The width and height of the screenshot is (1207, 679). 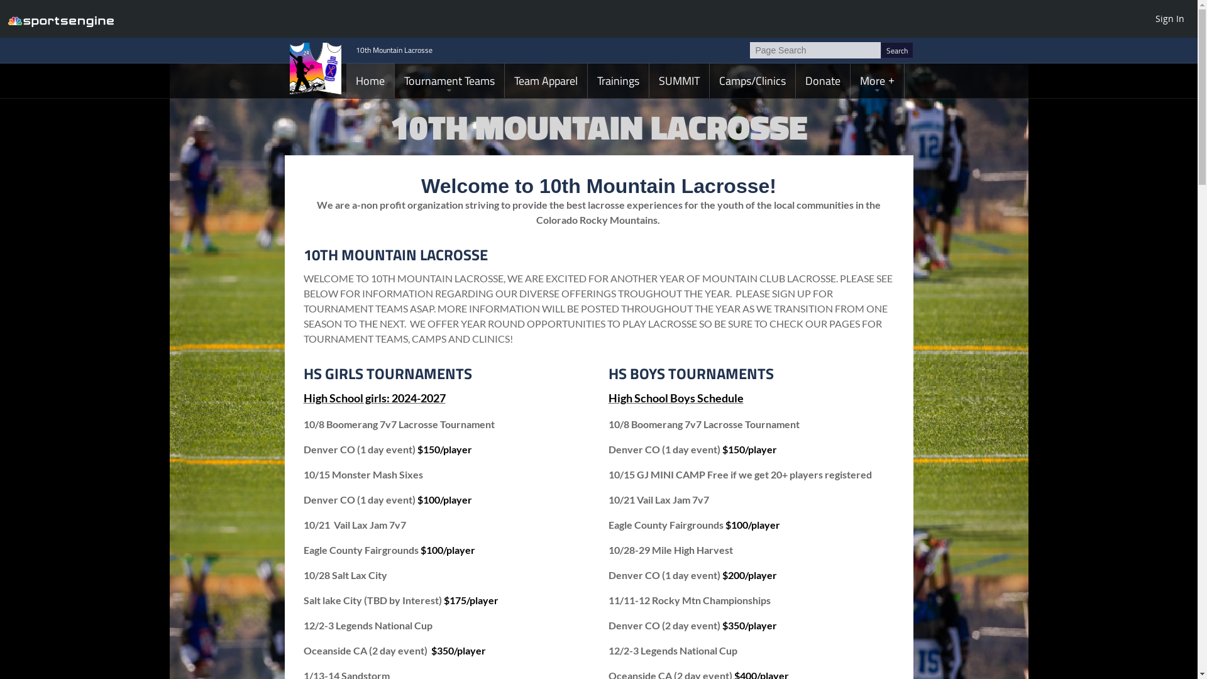 I want to click on Home, so click(x=370, y=80).